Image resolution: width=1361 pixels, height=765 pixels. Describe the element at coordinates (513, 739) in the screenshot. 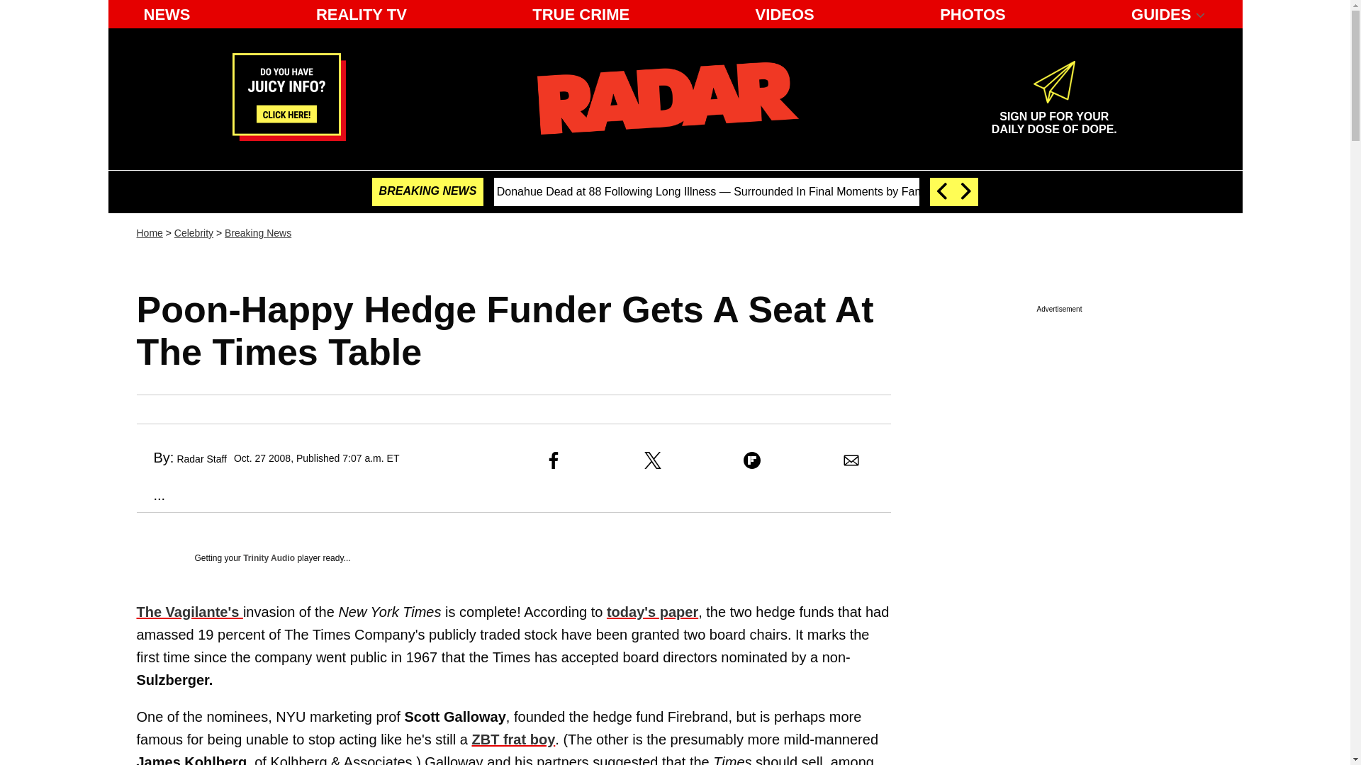

I see `ZBT frat boy` at that location.